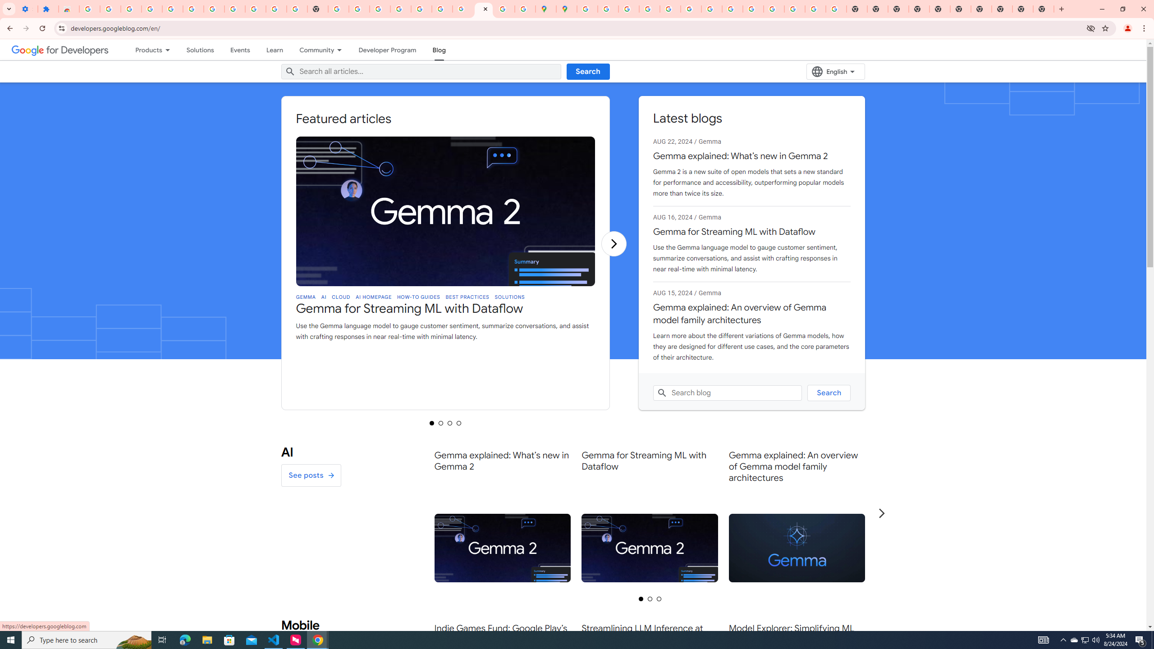 This screenshot has height=649, width=1154. Describe the element at coordinates (628, 9) in the screenshot. I see `Privacy Help Center - Policies Help` at that location.